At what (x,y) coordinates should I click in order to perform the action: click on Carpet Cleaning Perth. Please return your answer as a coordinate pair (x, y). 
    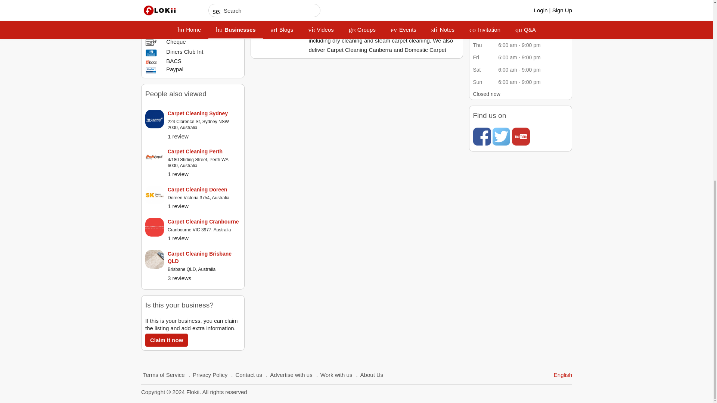
    Looking at the image, I should click on (204, 151).